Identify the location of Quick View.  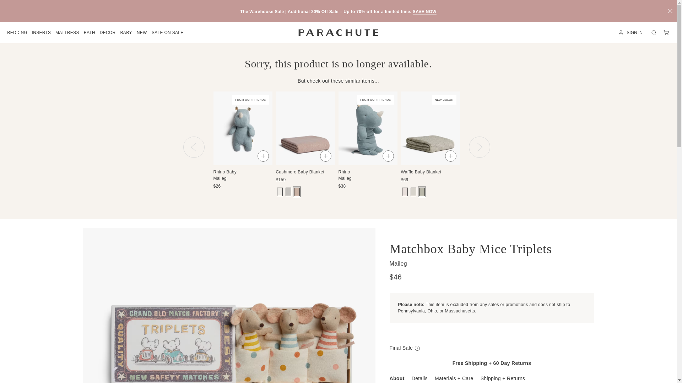
(325, 156).